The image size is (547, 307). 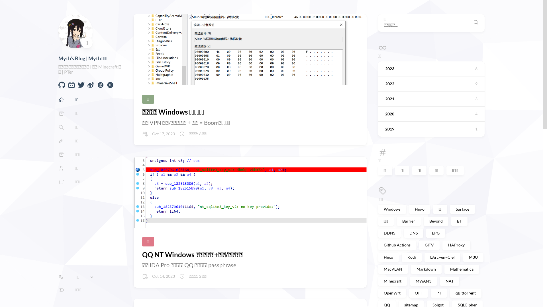 What do you see at coordinates (420, 209) in the screenshot?
I see `Hugo` at bounding box center [420, 209].